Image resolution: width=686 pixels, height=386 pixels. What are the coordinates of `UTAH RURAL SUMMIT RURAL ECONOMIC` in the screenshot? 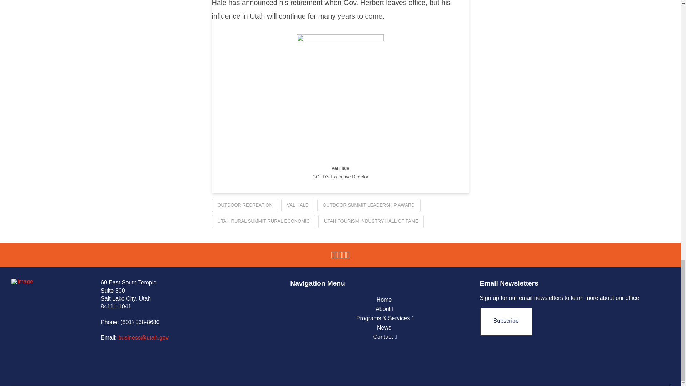 It's located at (263, 222).